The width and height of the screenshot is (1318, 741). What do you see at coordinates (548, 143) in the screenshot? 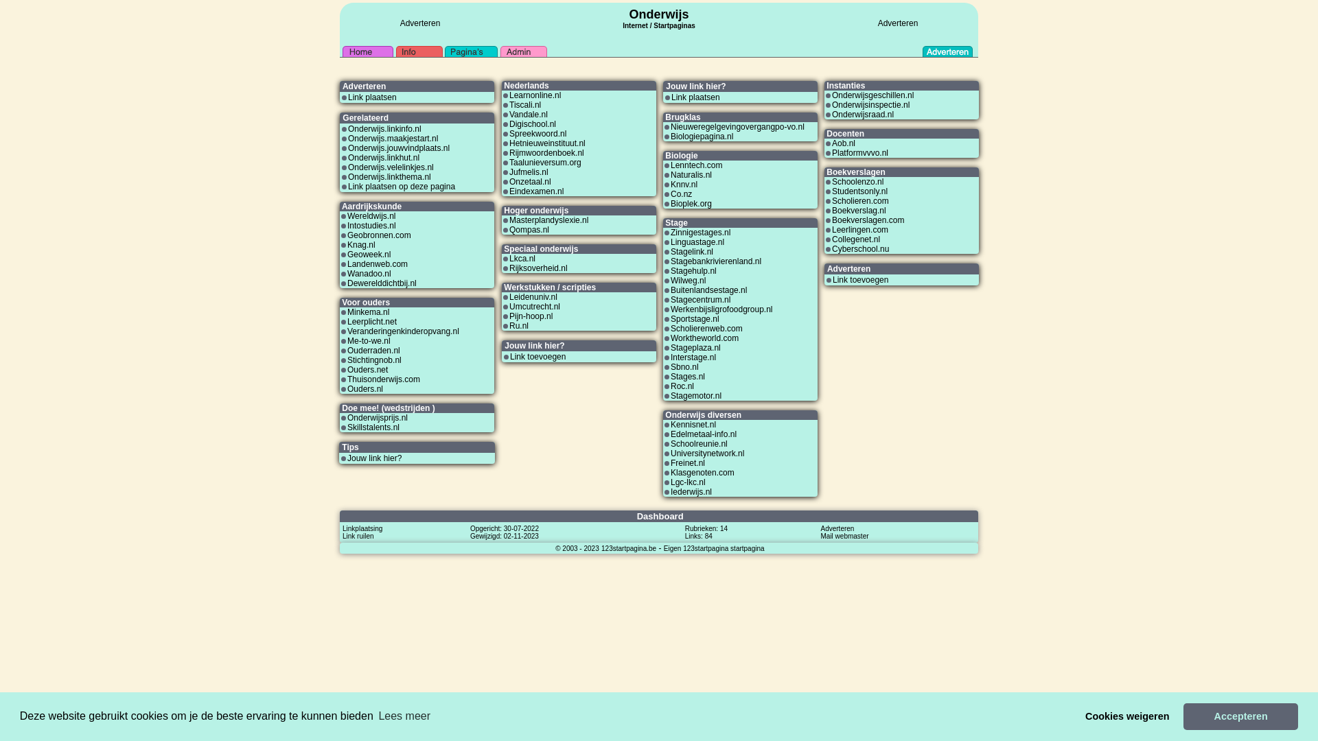
I see `Hetnieuweinstituut.nl` at bounding box center [548, 143].